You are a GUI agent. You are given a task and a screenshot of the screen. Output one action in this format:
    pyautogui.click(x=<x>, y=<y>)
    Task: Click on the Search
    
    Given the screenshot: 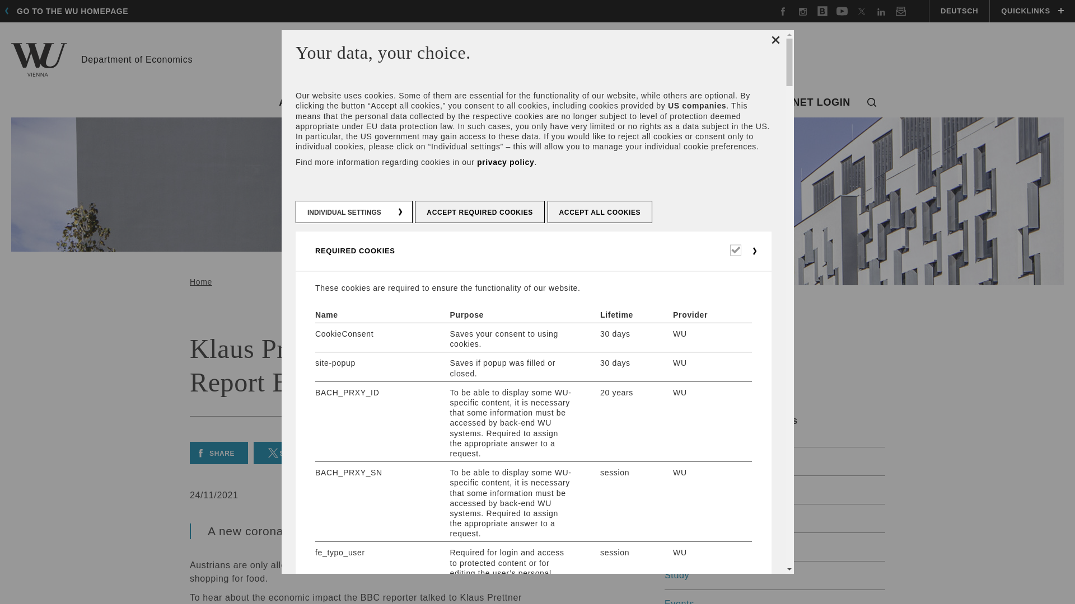 What is the action you would take?
    pyautogui.click(x=872, y=103)
    